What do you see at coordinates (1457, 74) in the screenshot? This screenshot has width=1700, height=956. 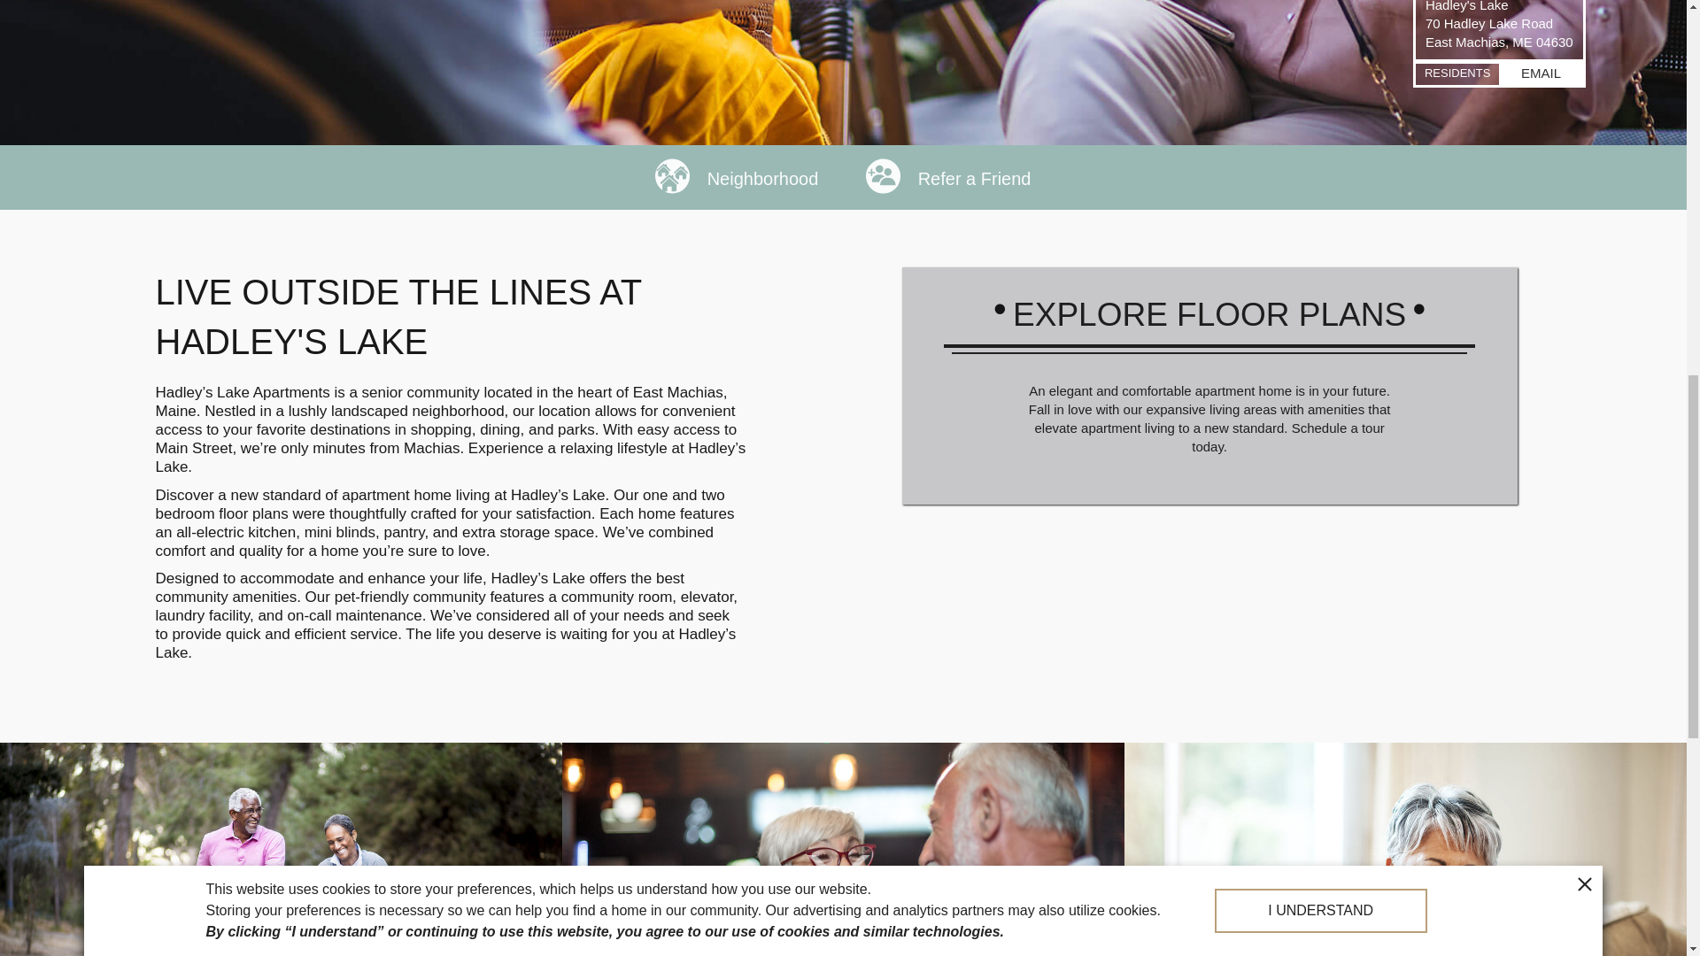 I see `RESIDENTS` at bounding box center [1457, 74].